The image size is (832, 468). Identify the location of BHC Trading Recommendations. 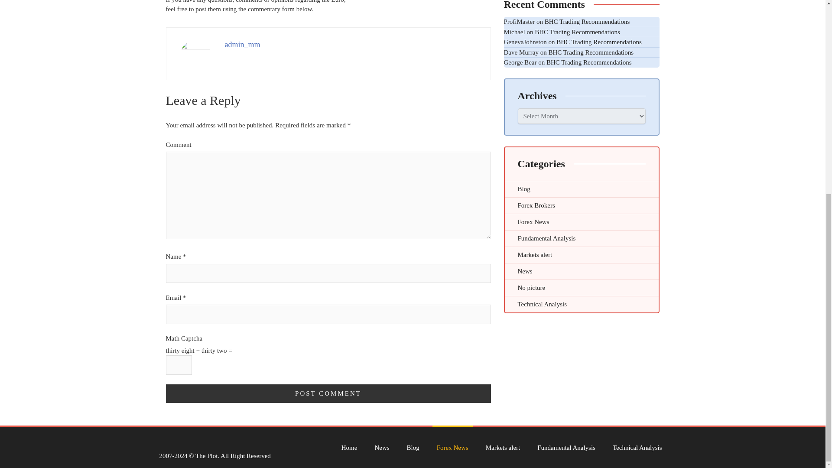
(577, 31).